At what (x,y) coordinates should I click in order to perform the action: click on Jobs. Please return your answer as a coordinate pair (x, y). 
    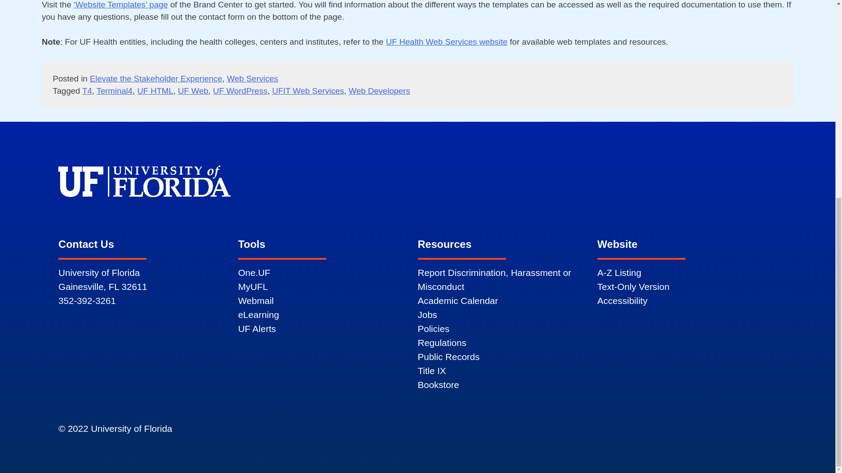
    Looking at the image, I should click on (427, 314).